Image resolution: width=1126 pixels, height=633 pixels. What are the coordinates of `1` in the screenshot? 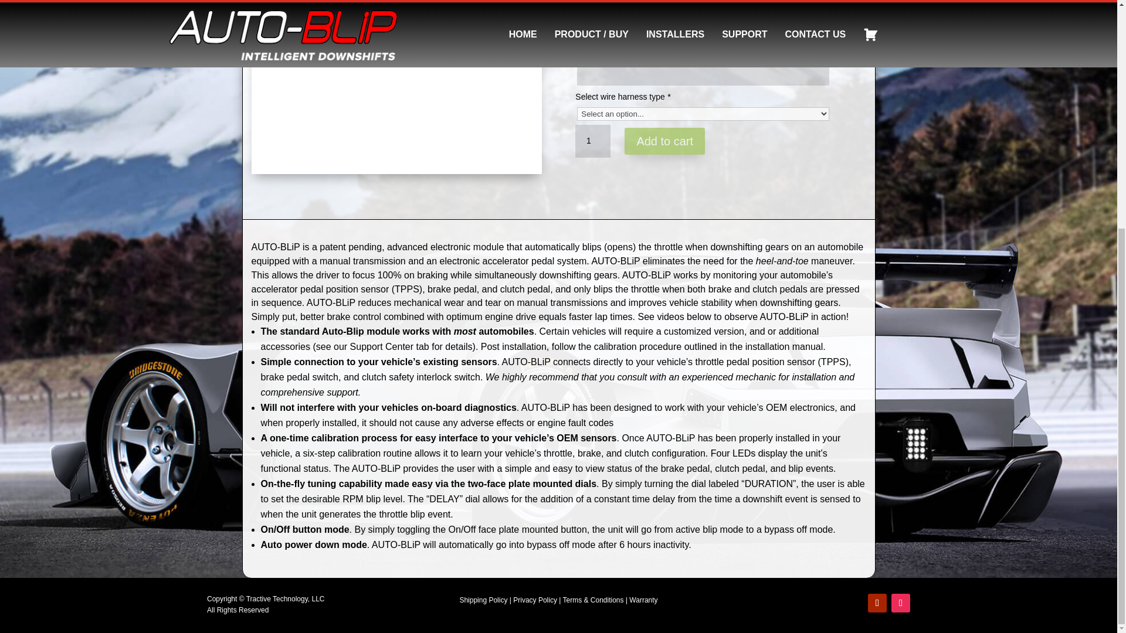 It's located at (592, 141).